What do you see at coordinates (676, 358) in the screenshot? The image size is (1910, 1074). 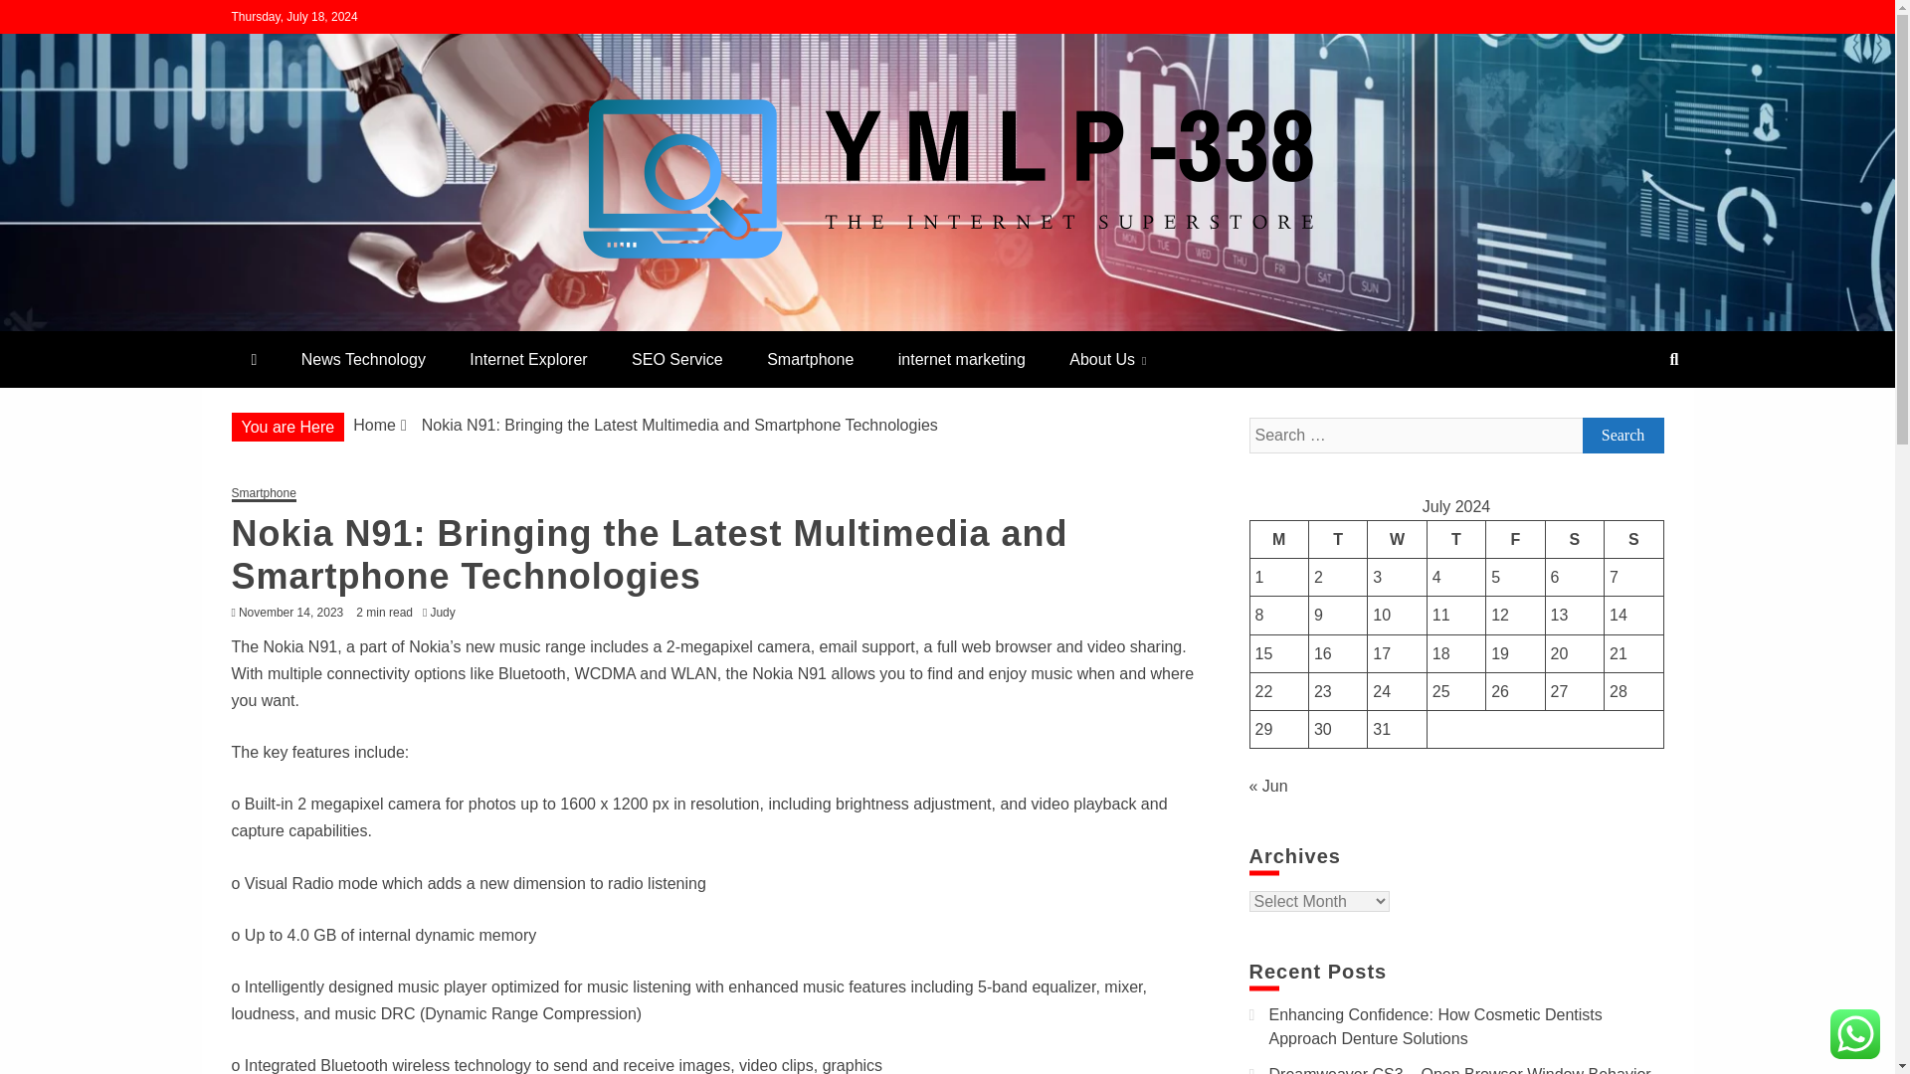 I see `SEO Service` at bounding box center [676, 358].